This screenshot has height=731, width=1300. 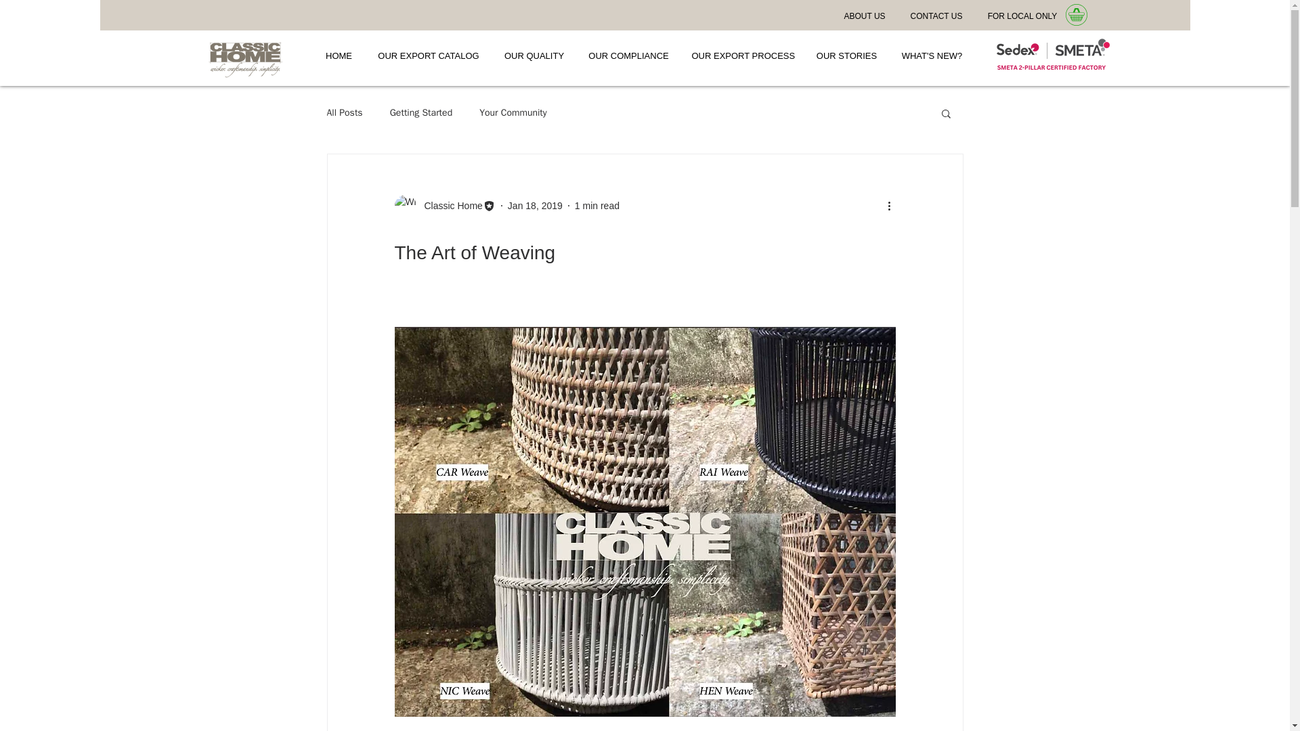 What do you see at coordinates (535, 206) in the screenshot?
I see `Jan 18, 2019` at bounding box center [535, 206].